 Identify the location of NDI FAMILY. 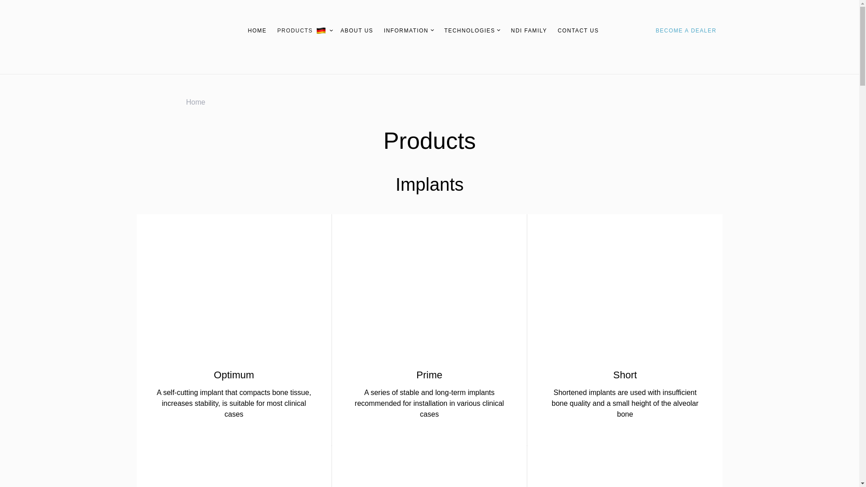
(529, 31).